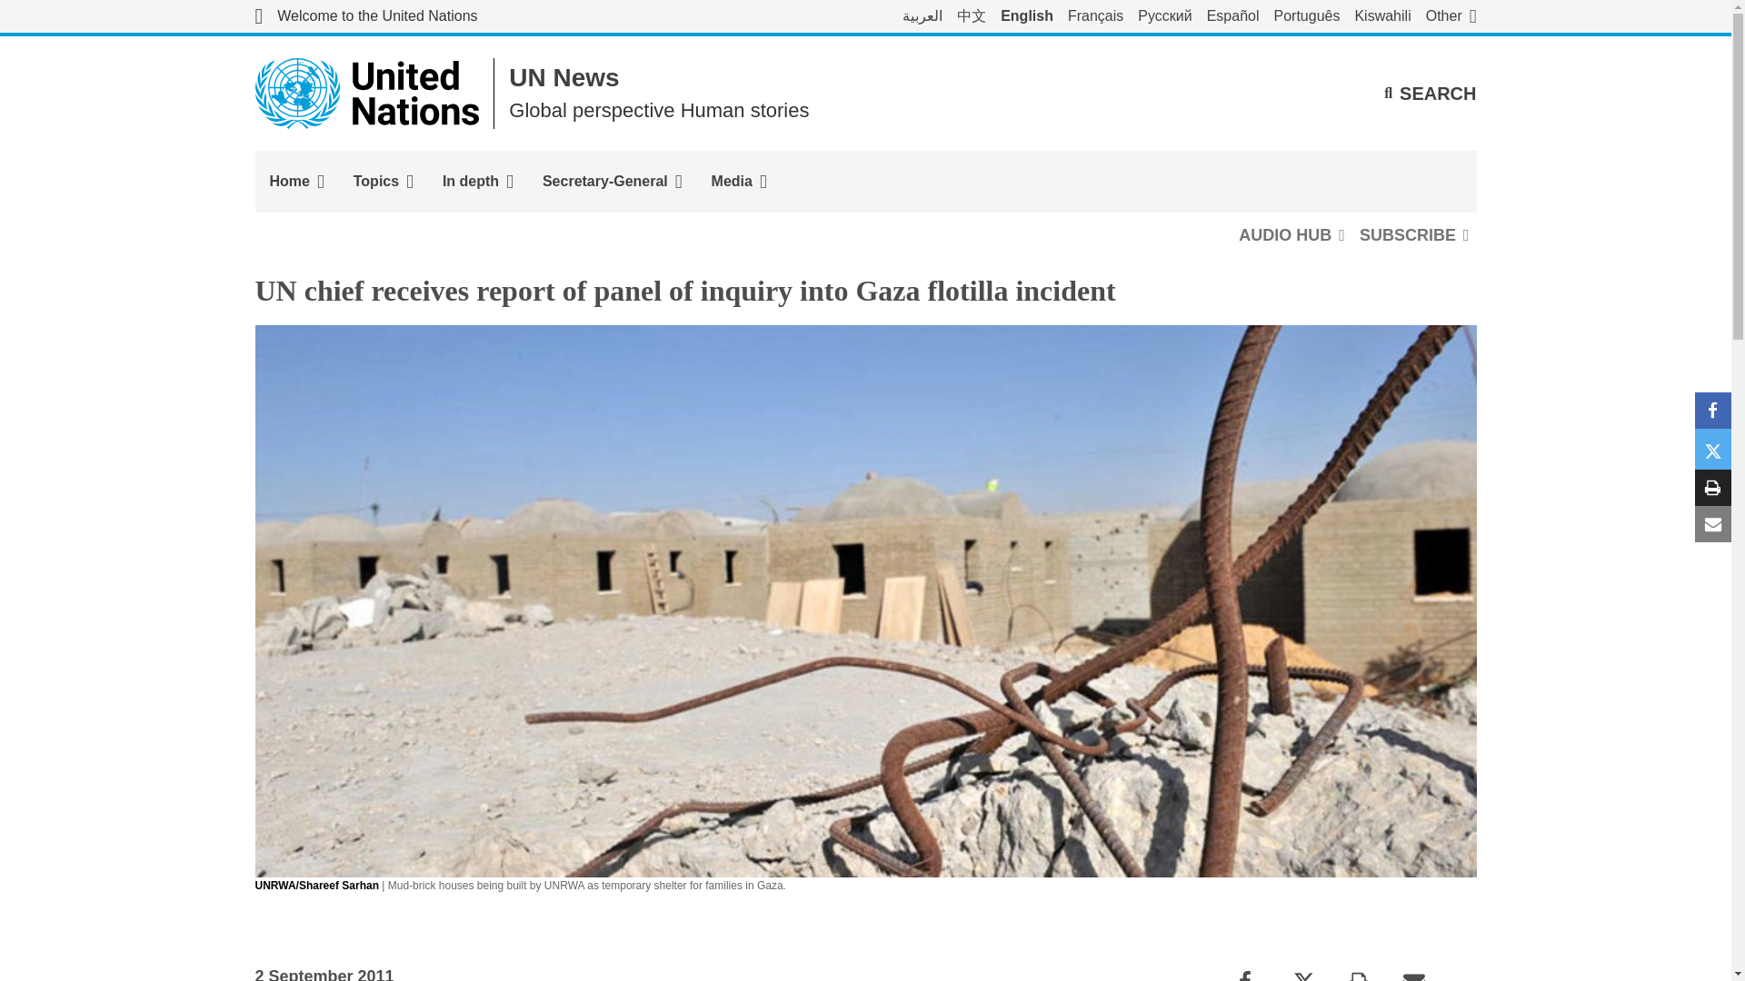 This screenshot has width=1745, height=981. What do you see at coordinates (1451, 16) in the screenshot?
I see `Other` at bounding box center [1451, 16].